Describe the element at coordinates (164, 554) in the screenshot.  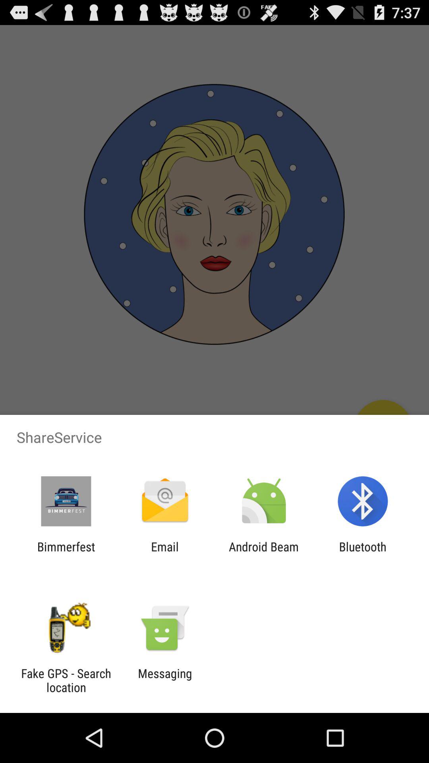
I see `tap icon to the left of android beam item` at that location.